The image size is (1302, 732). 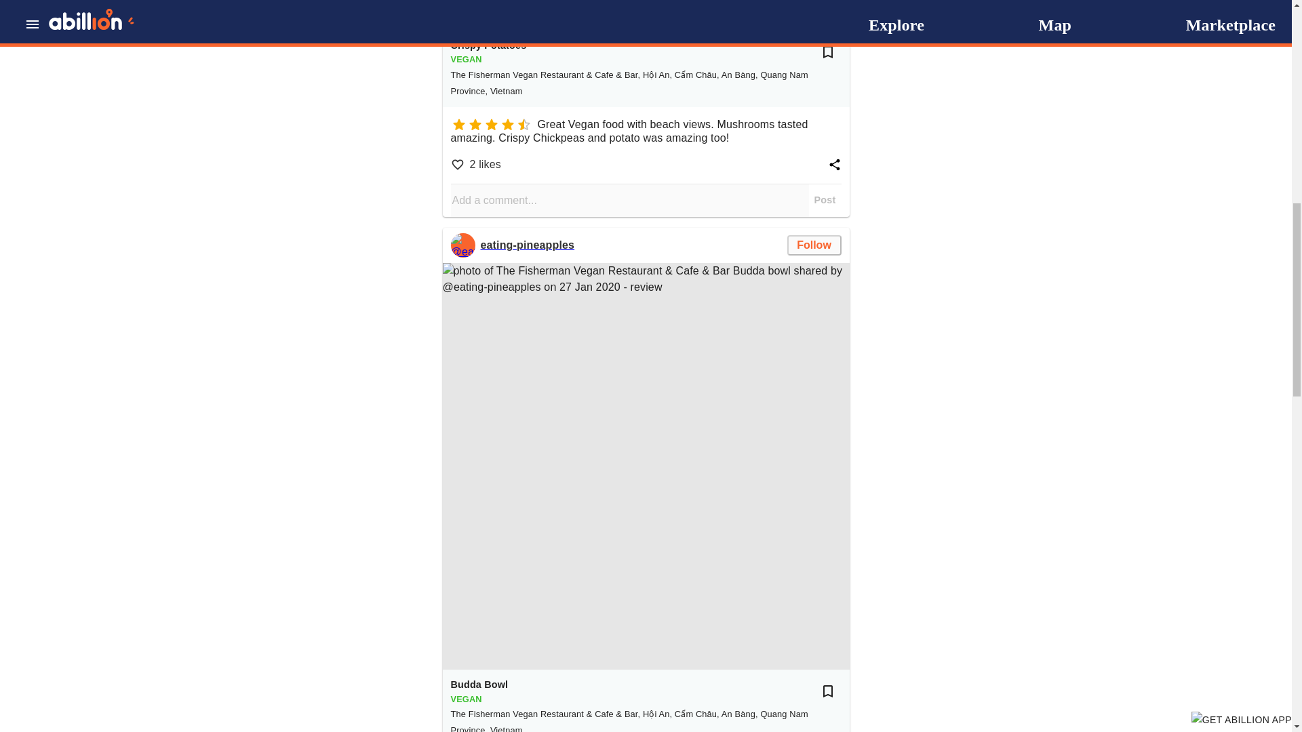 What do you see at coordinates (488, 46) in the screenshot?
I see `Crispy Potatoes` at bounding box center [488, 46].